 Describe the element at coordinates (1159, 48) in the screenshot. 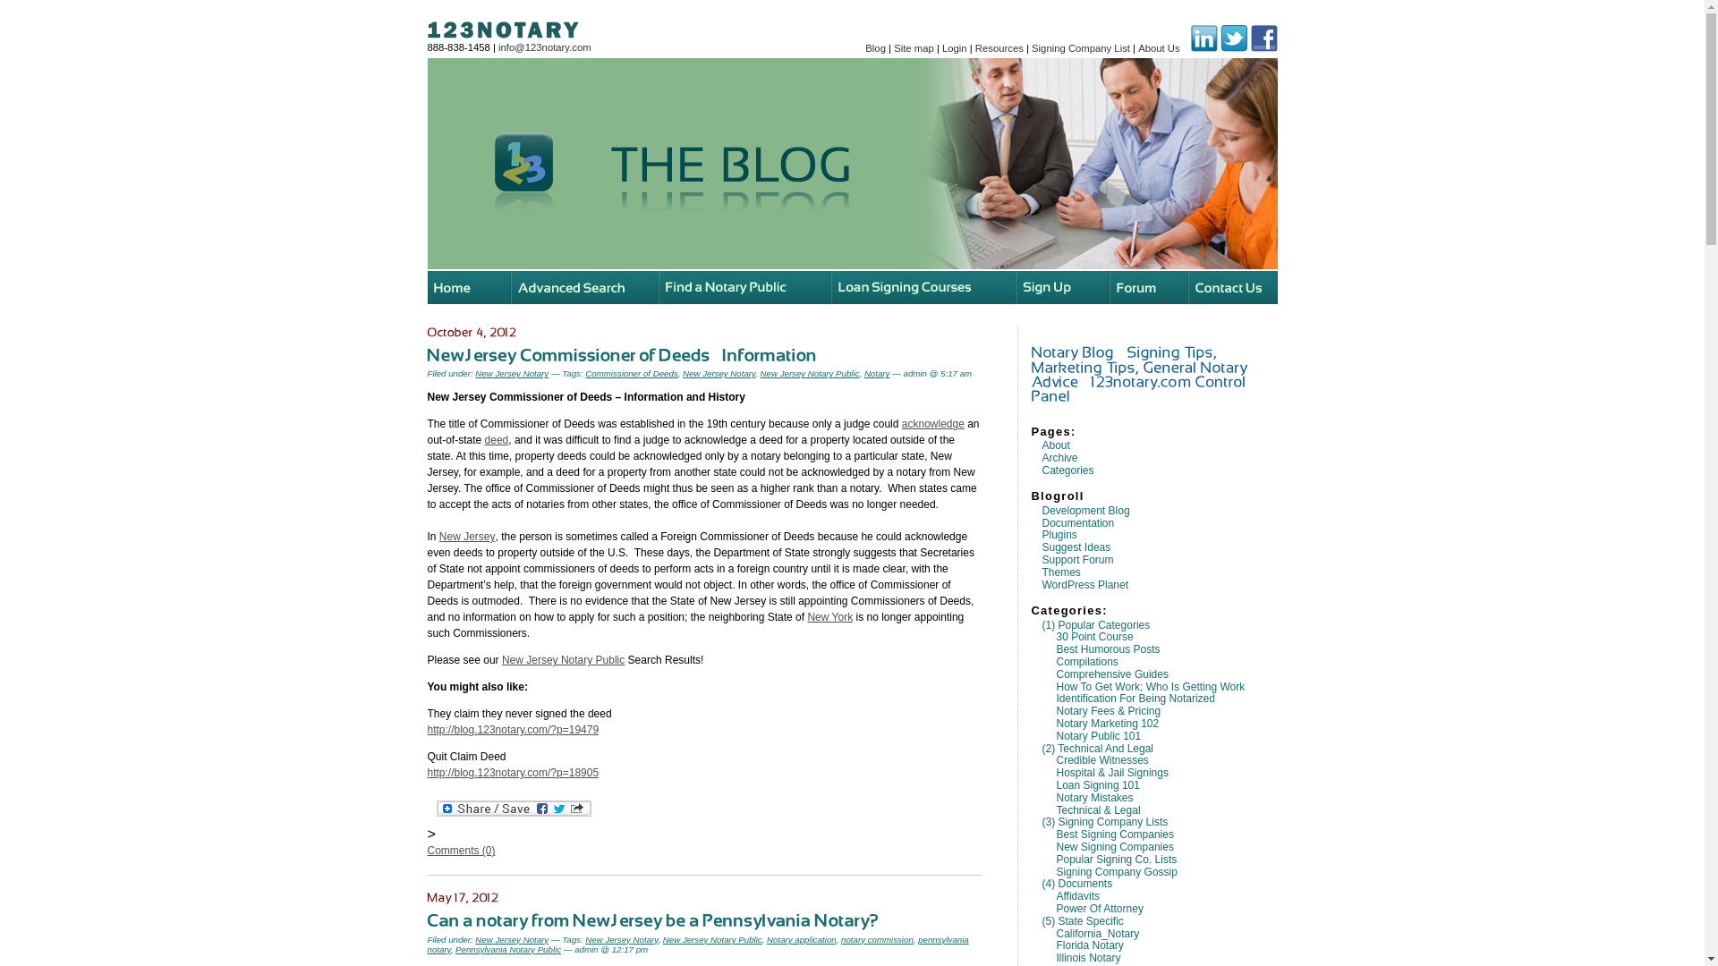

I see `About Us` at that location.